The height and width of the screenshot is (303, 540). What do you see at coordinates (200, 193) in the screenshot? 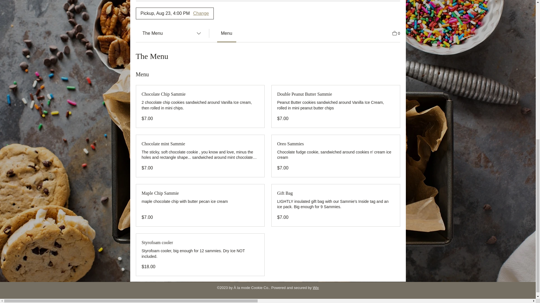
I see `Maple Chip Sammie` at bounding box center [200, 193].